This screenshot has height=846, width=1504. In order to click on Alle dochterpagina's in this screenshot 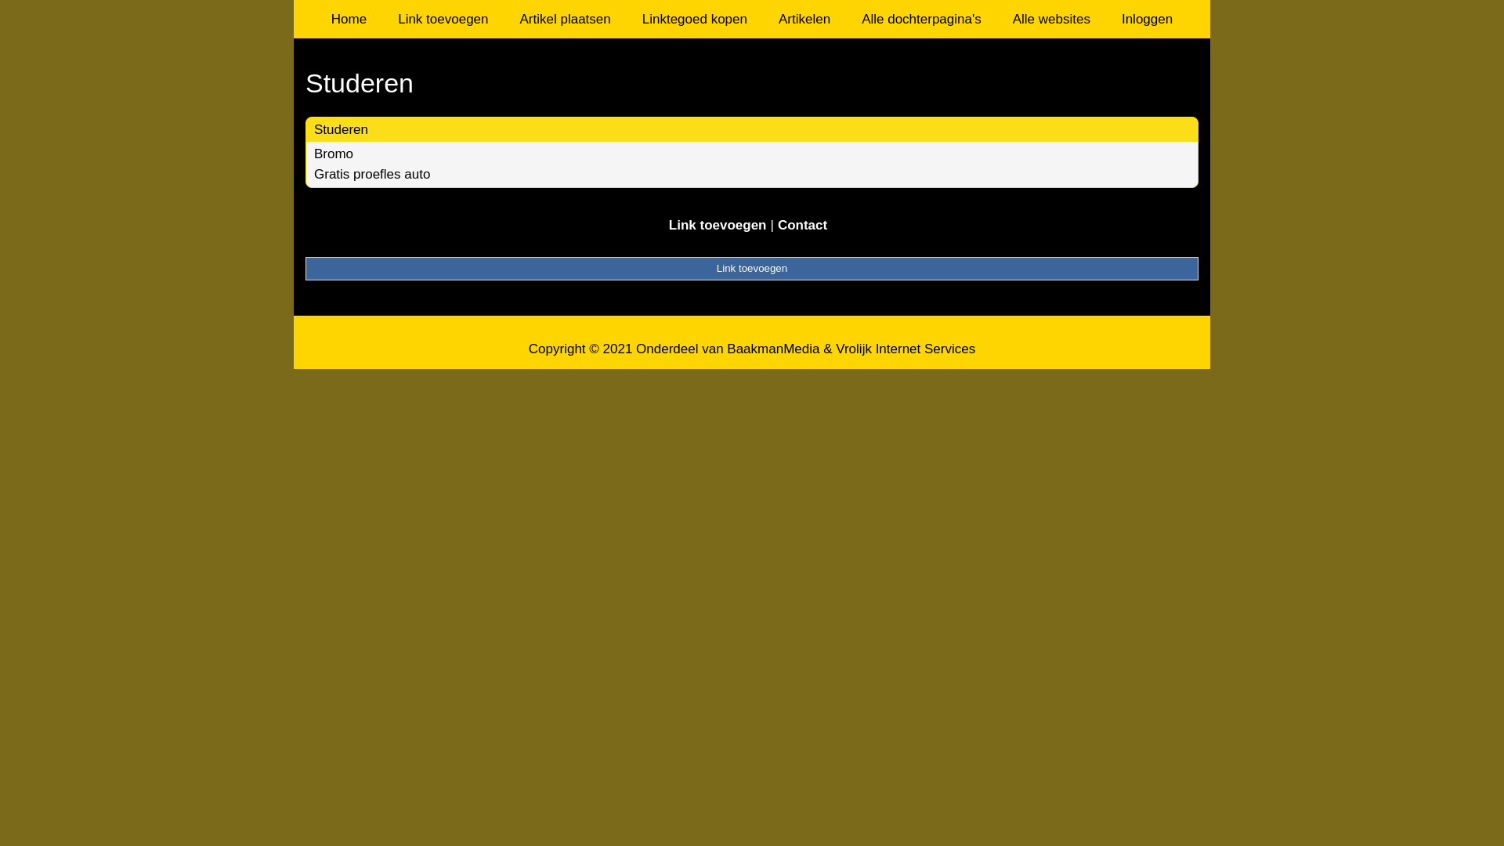, I will do `click(921, 19)`.